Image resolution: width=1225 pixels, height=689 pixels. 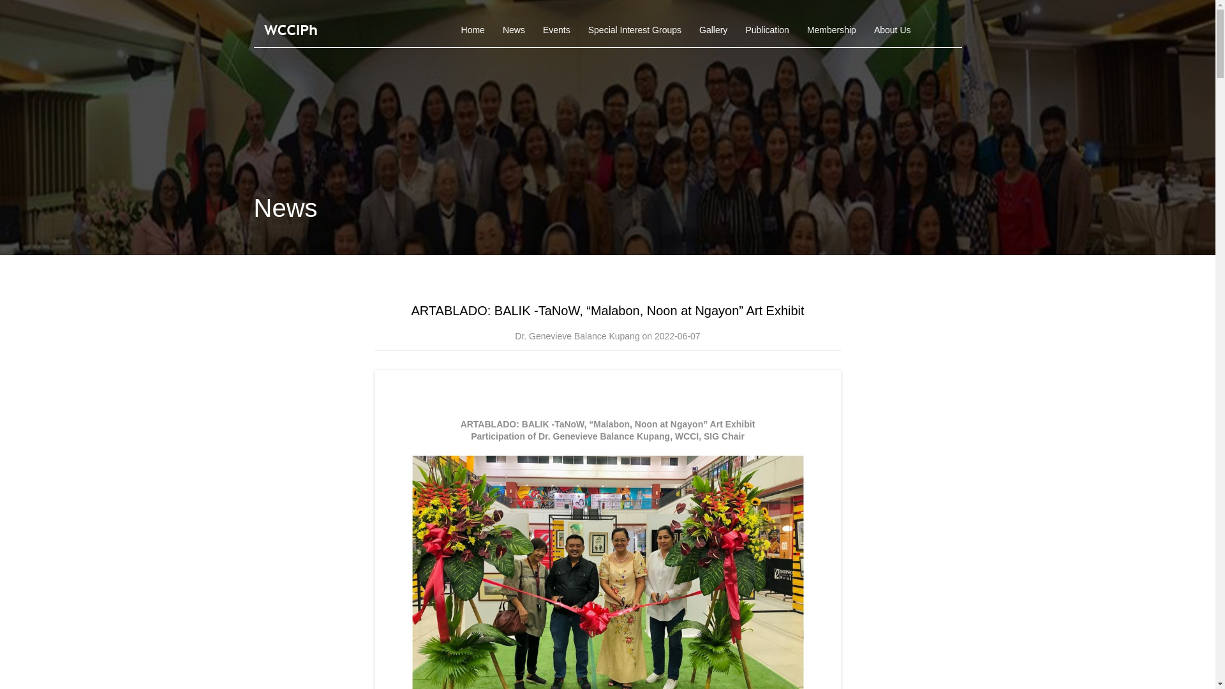 What do you see at coordinates (892, 30) in the screenshot?
I see `About Us` at bounding box center [892, 30].